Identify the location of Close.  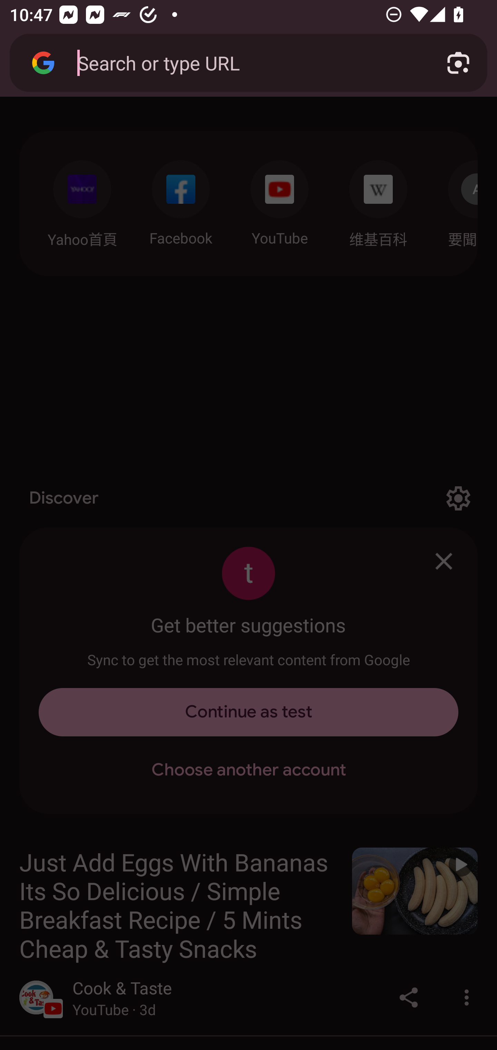
(444, 561).